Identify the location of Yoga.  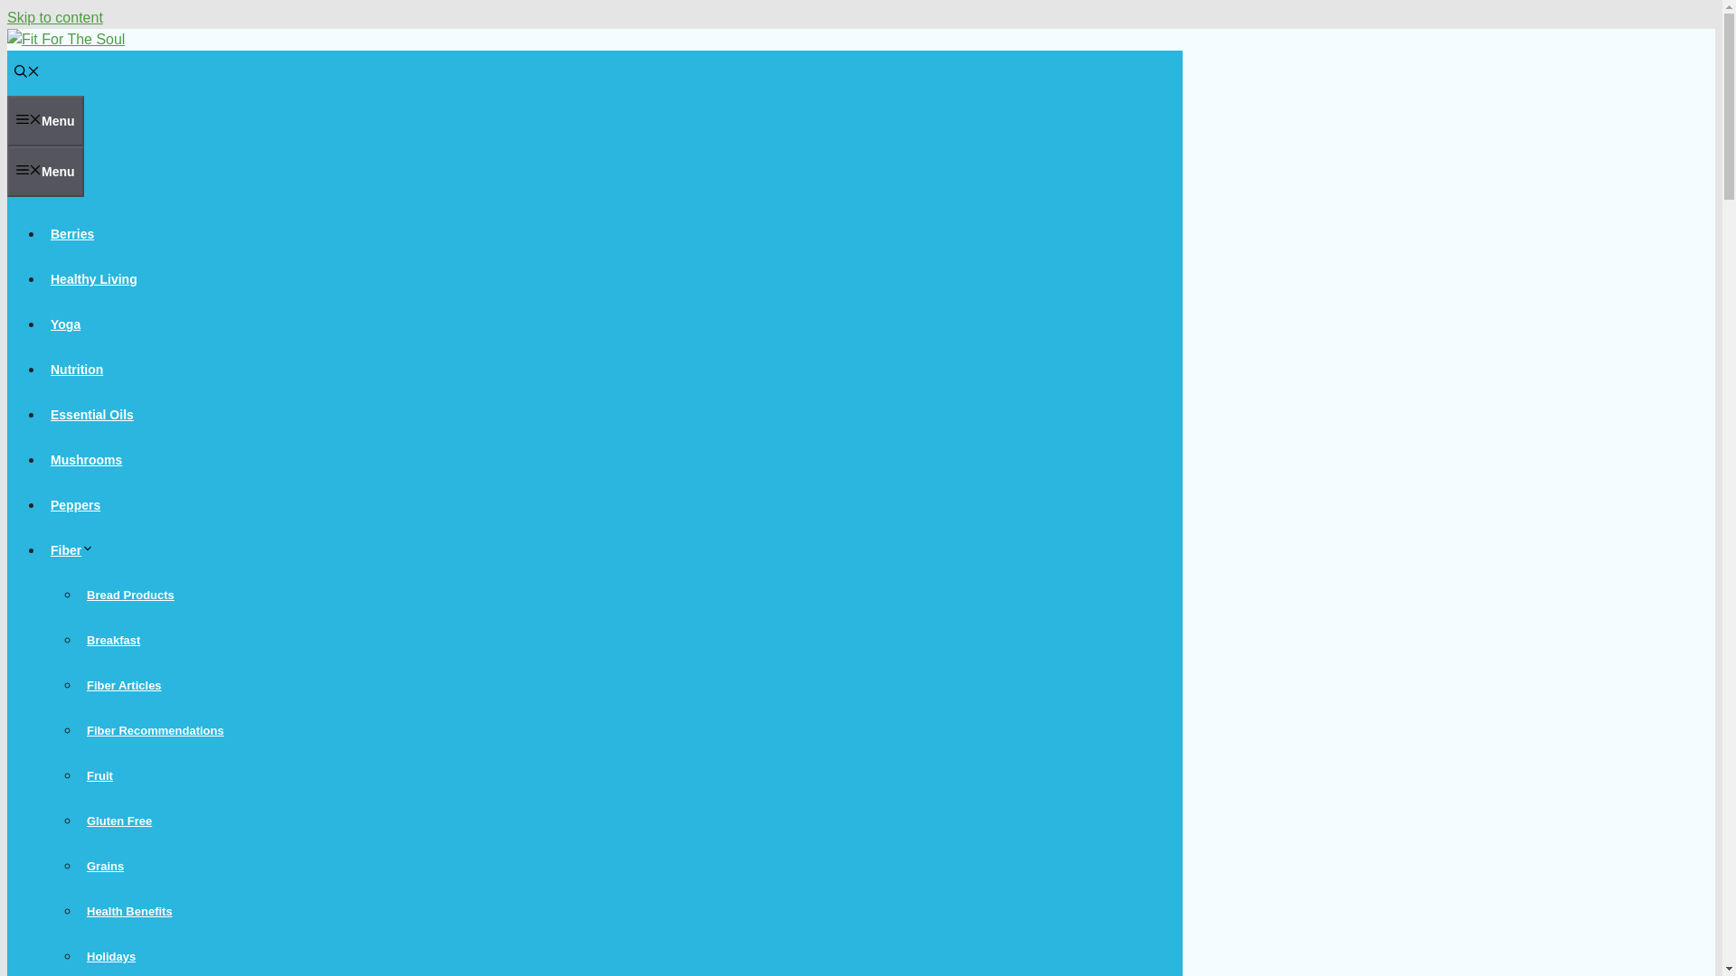
(65, 324).